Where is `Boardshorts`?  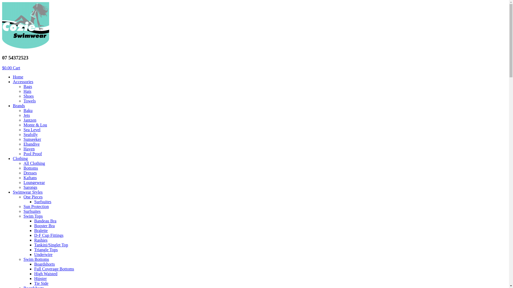 Boardshorts is located at coordinates (44, 264).